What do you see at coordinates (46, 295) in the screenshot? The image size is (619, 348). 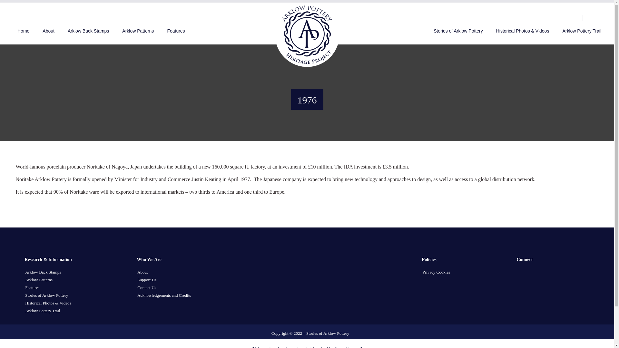 I see `Stories of Arklow Pottery` at bounding box center [46, 295].